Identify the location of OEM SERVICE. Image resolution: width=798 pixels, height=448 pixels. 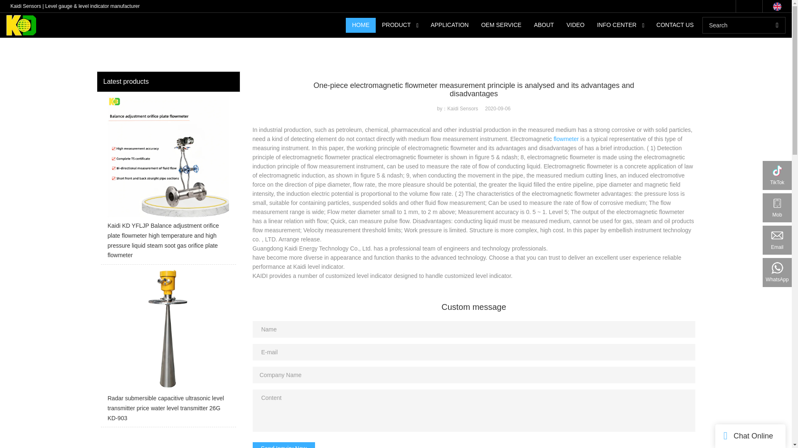
(501, 25).